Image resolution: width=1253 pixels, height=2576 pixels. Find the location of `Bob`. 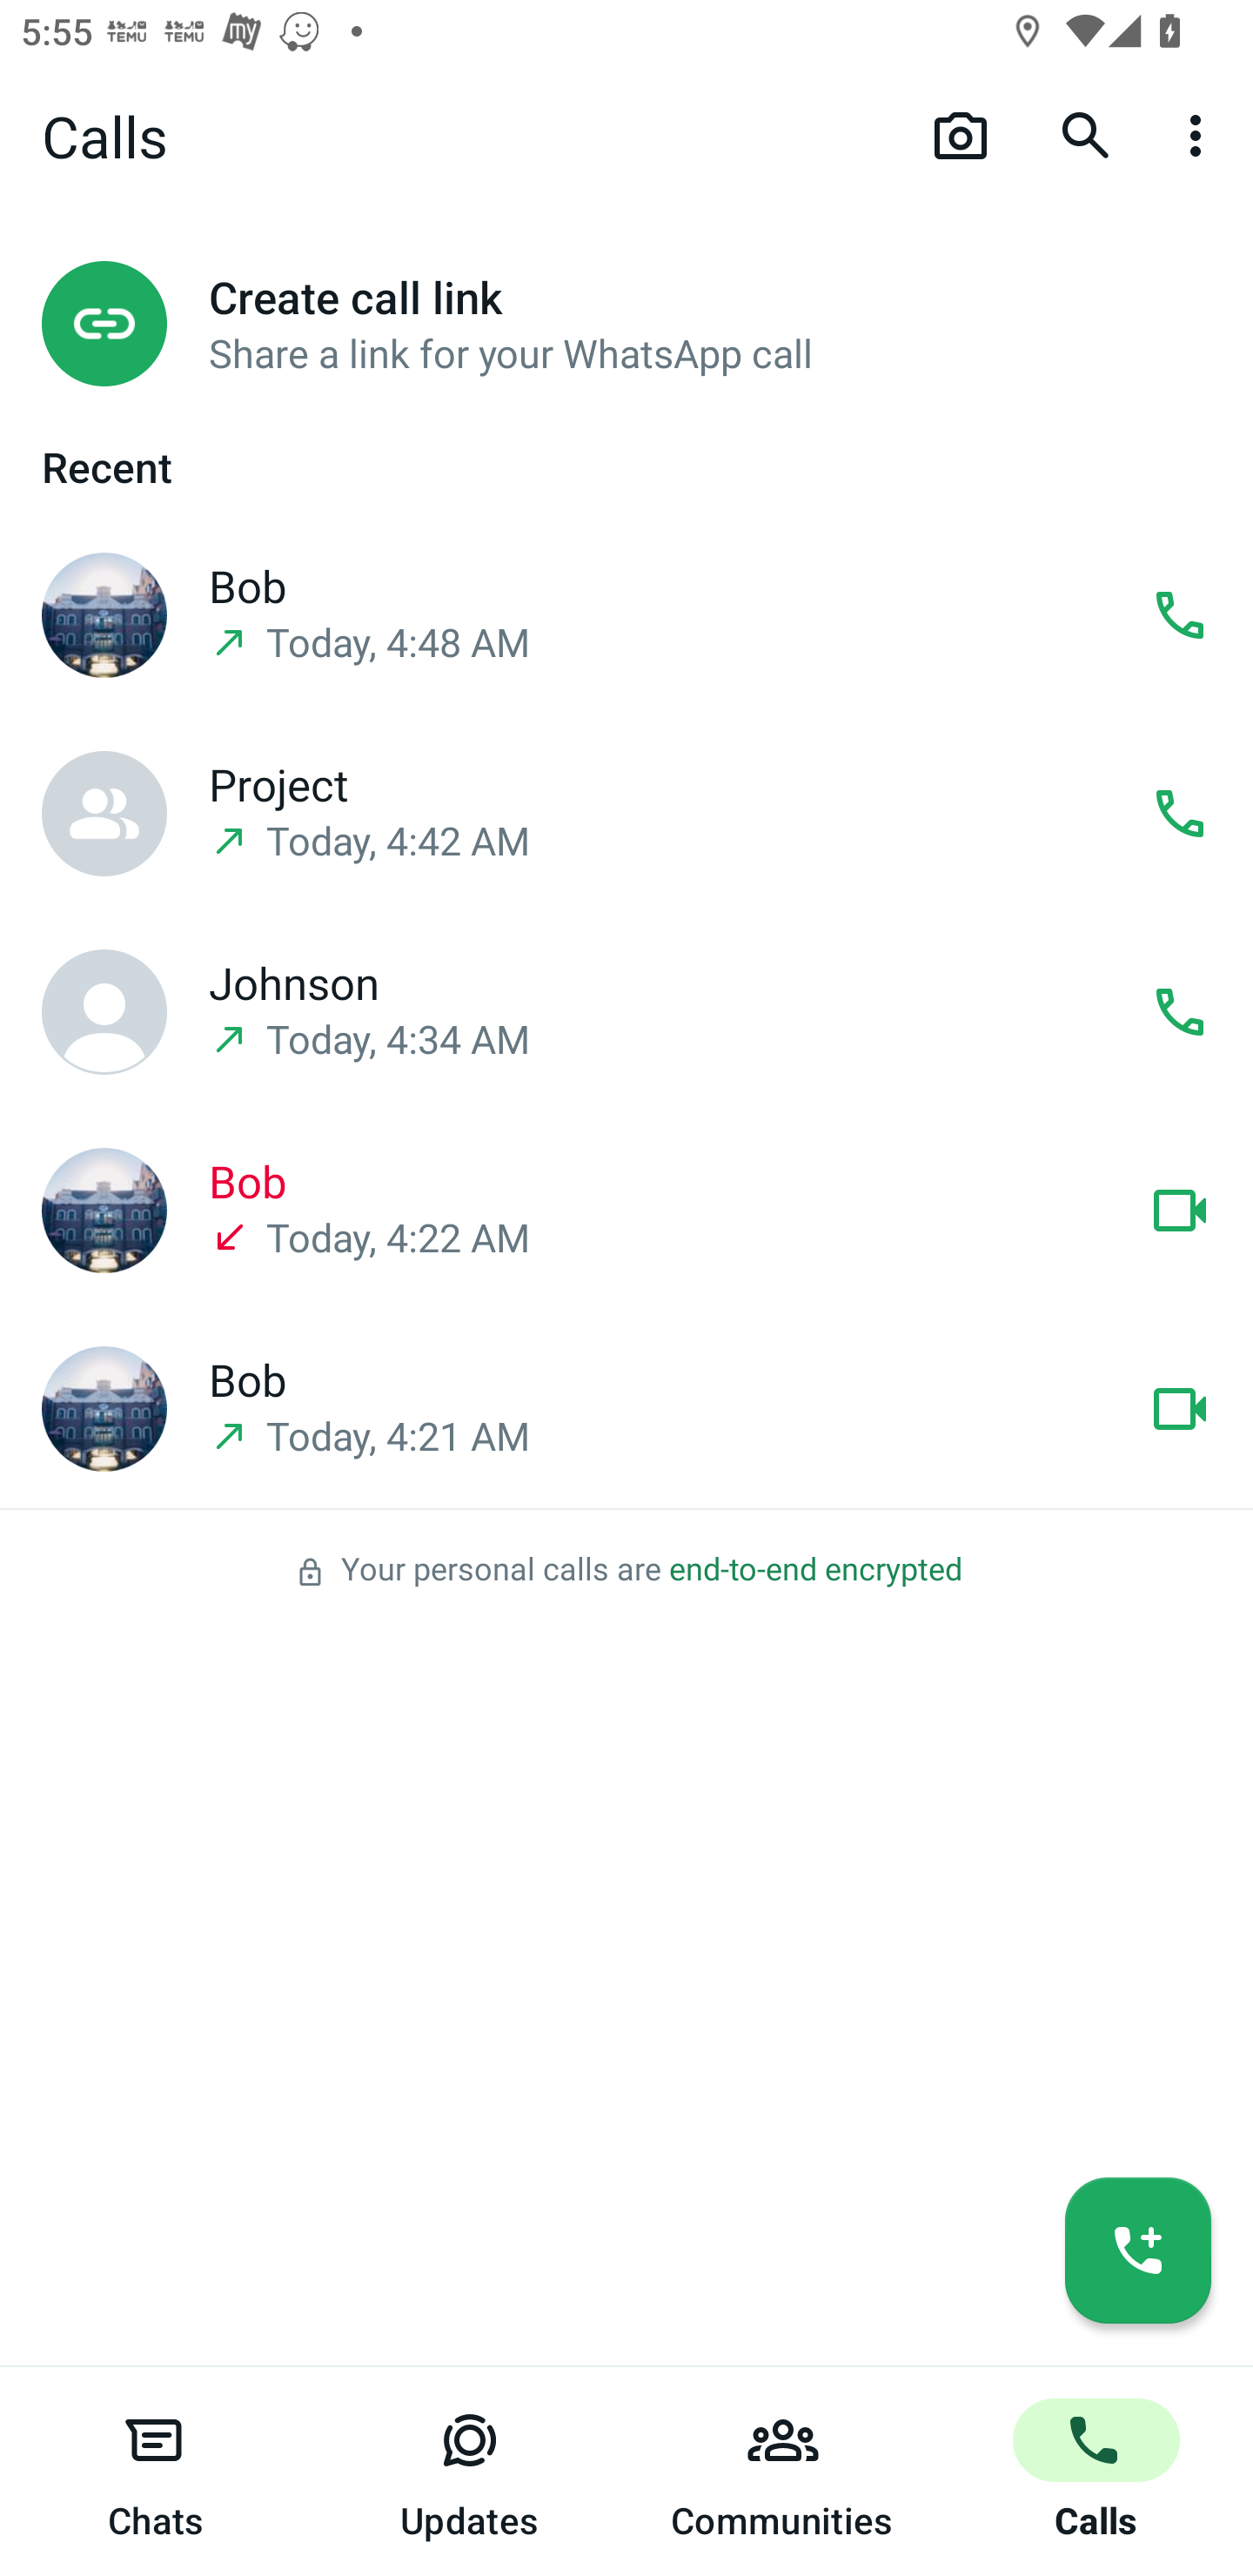

Bob is located at coordinates (104, 1409).